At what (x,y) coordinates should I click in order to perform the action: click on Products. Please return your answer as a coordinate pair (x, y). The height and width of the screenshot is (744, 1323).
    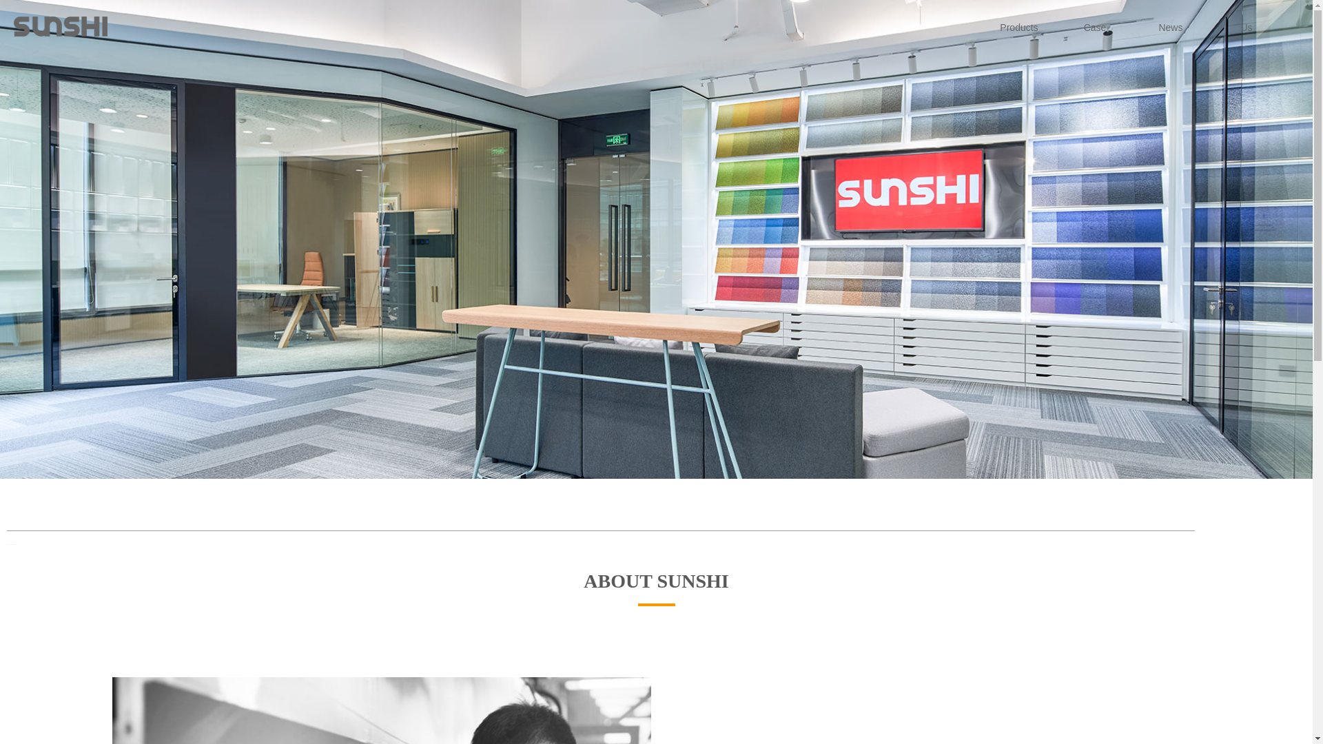
    Looking at the image, I should click on (1019, 3).